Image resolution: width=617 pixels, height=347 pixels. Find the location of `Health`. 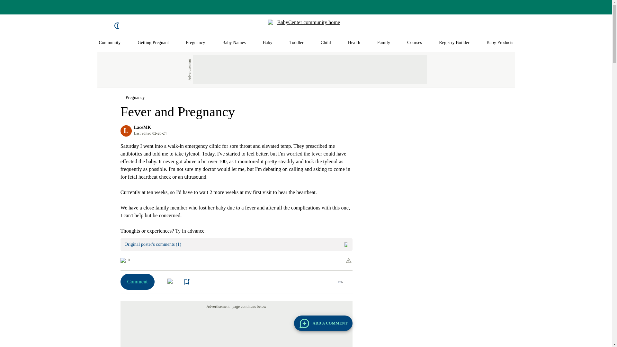

Health is located at coordinates (354, 43).